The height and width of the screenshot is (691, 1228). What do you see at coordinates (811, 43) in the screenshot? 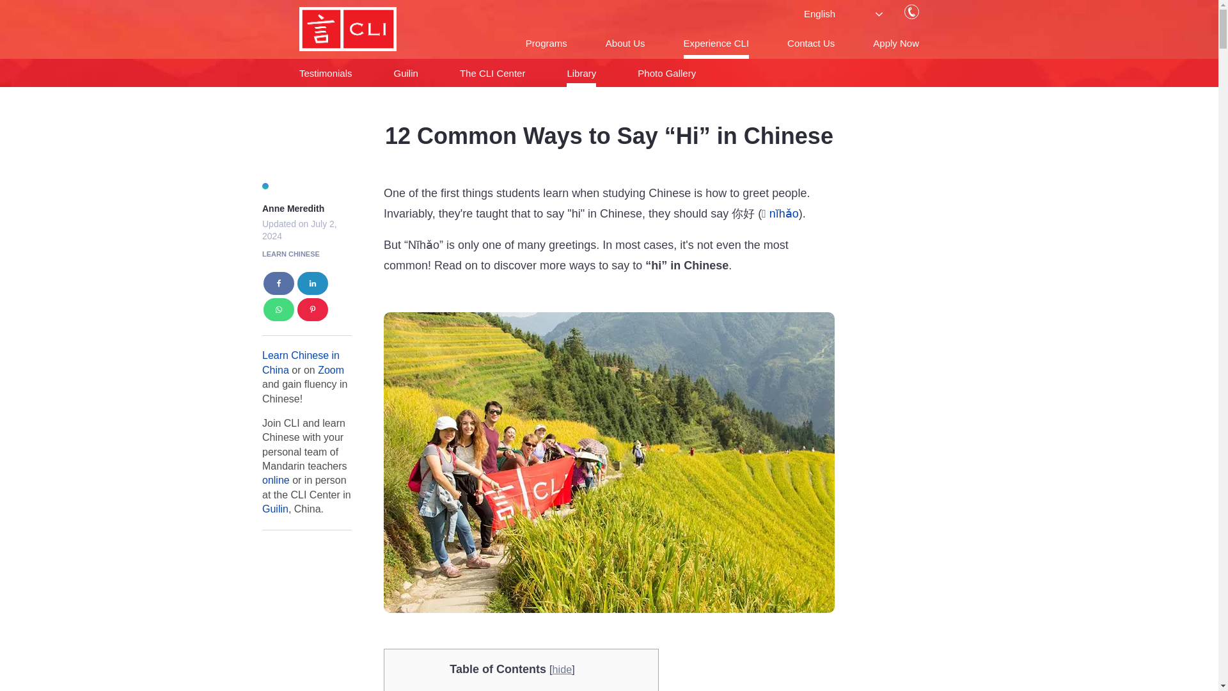
I see `Contact Us` at bounding box center [811, 43].